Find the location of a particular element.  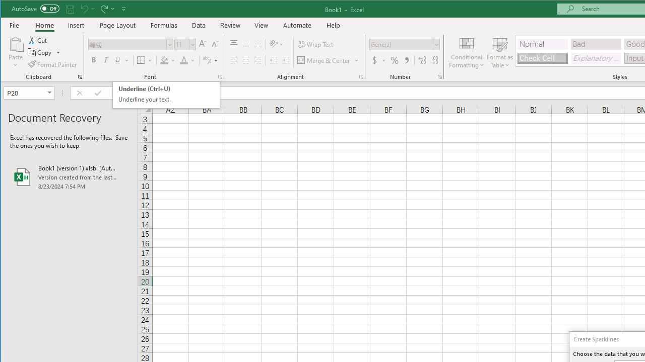

Bottom Border is located at coordinates (141, 60).